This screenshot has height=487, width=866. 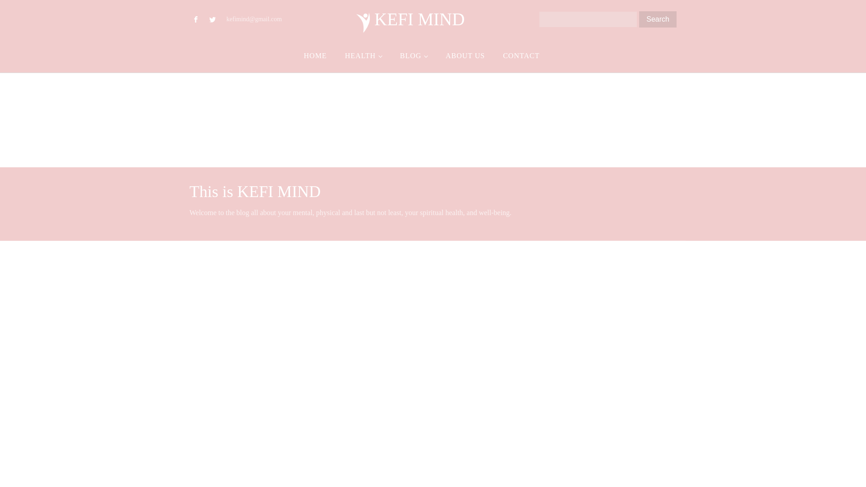 I want to click on BLOG, so click(x=414, y=56).